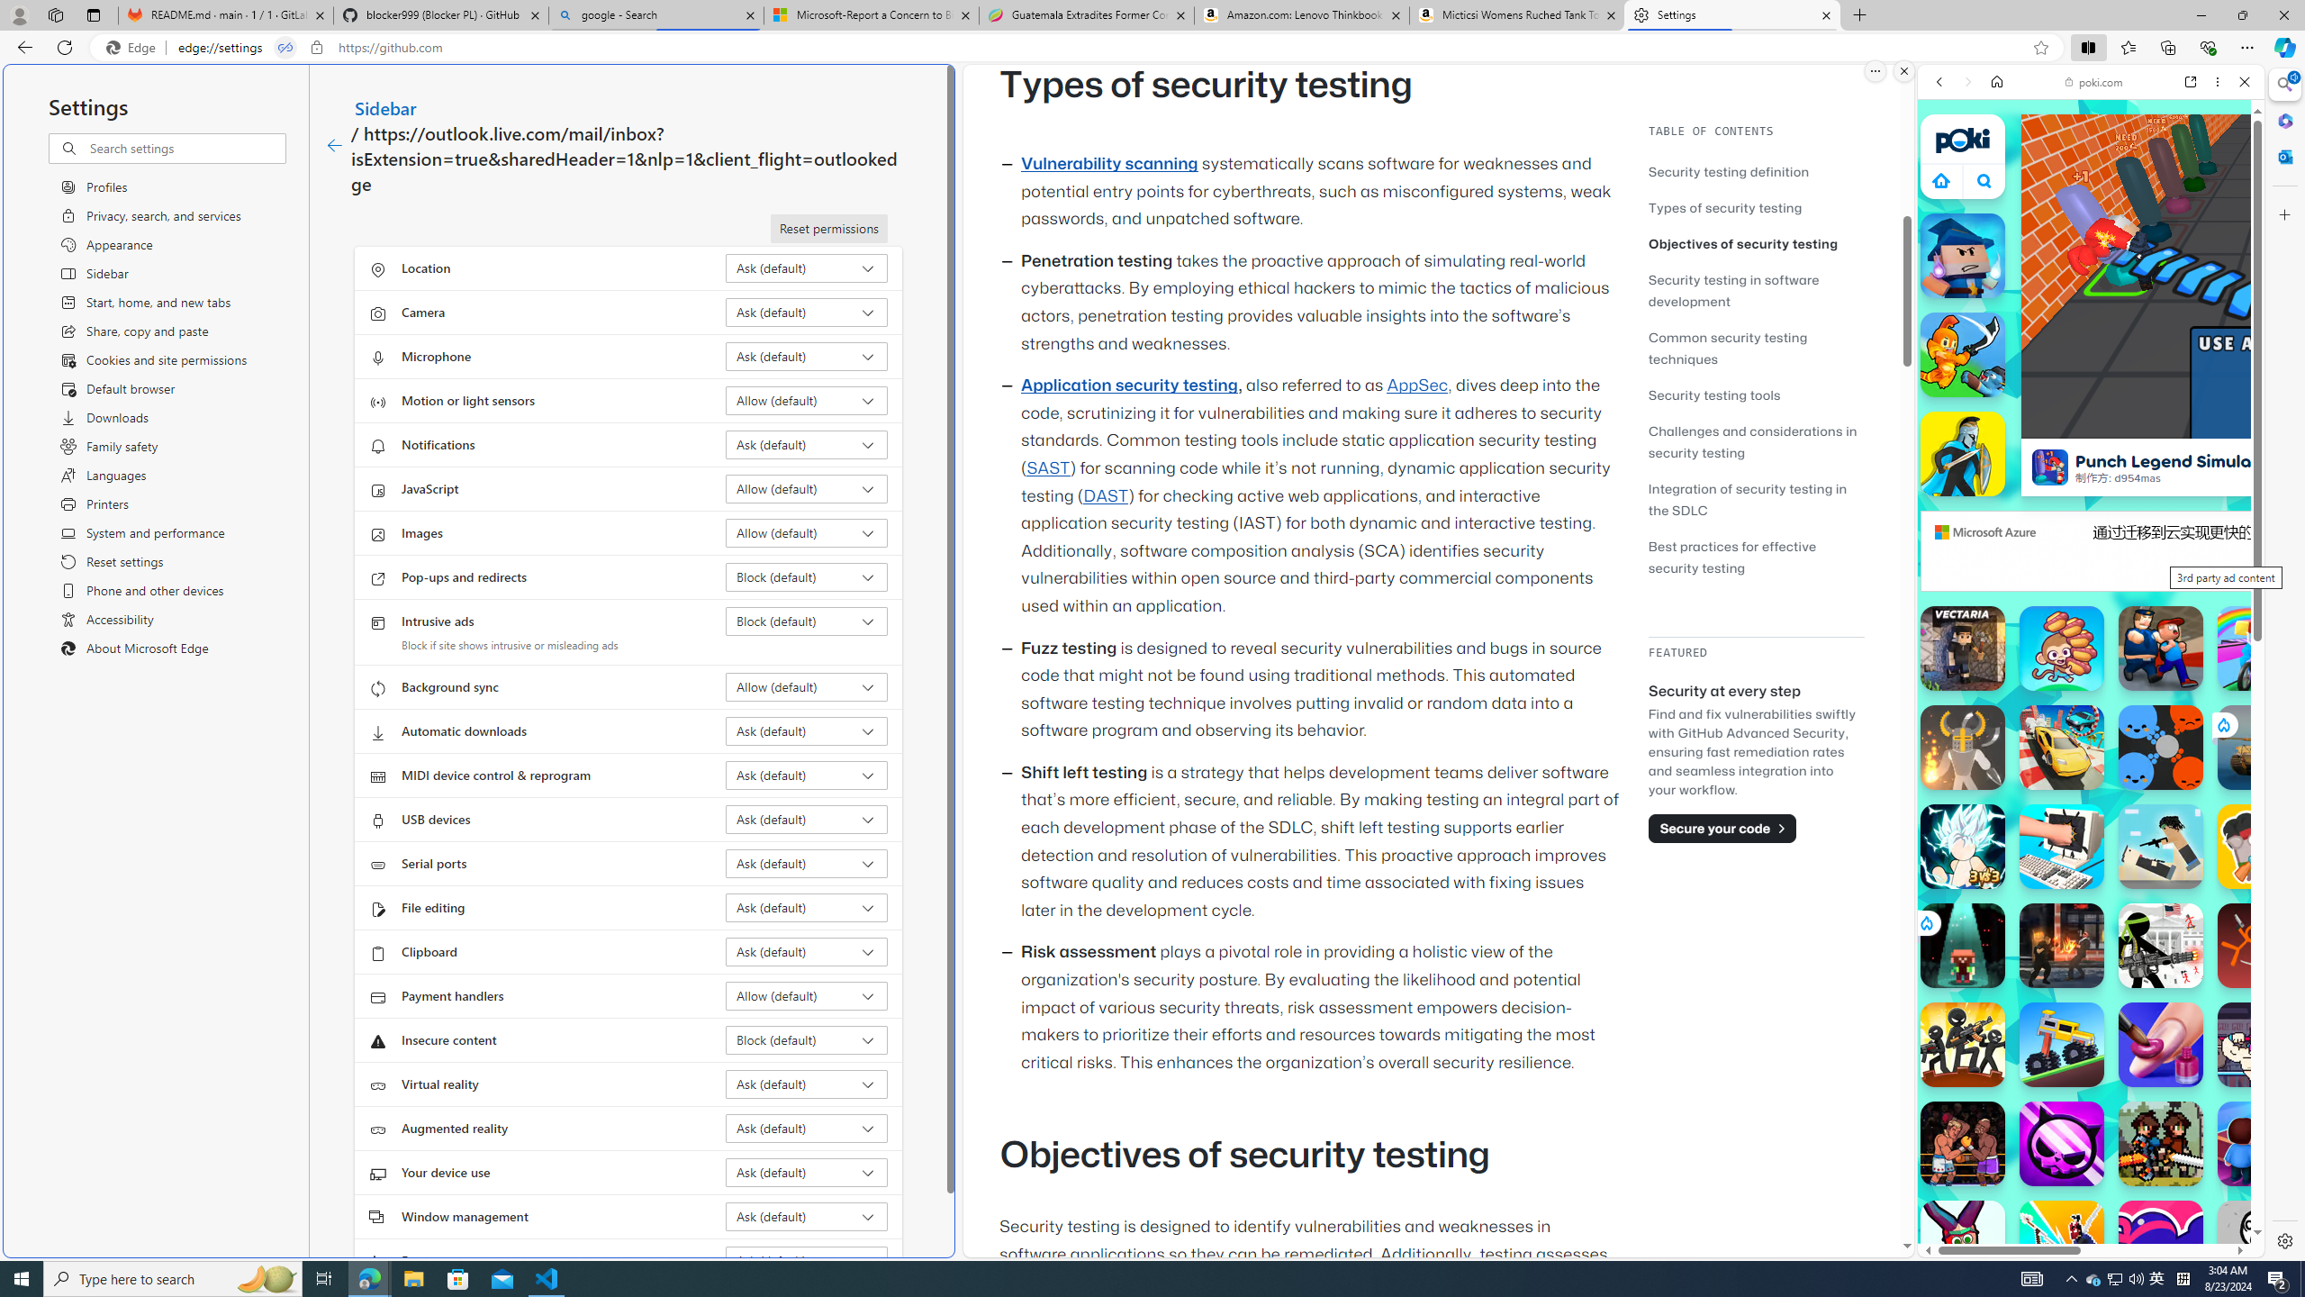 This screenshot has width=2305, height=1297. What do you see at coordinates (1756, 499) in the screenshot?
I see `Integration of security testing in the SDLC` at bounding box center [1756, 499].